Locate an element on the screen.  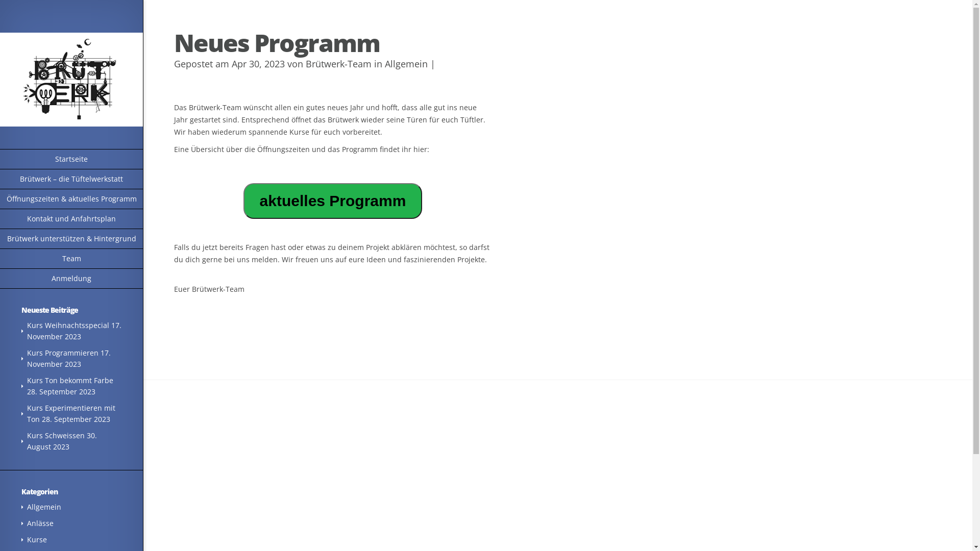
Allgemein is located at coordinates (406, 64).